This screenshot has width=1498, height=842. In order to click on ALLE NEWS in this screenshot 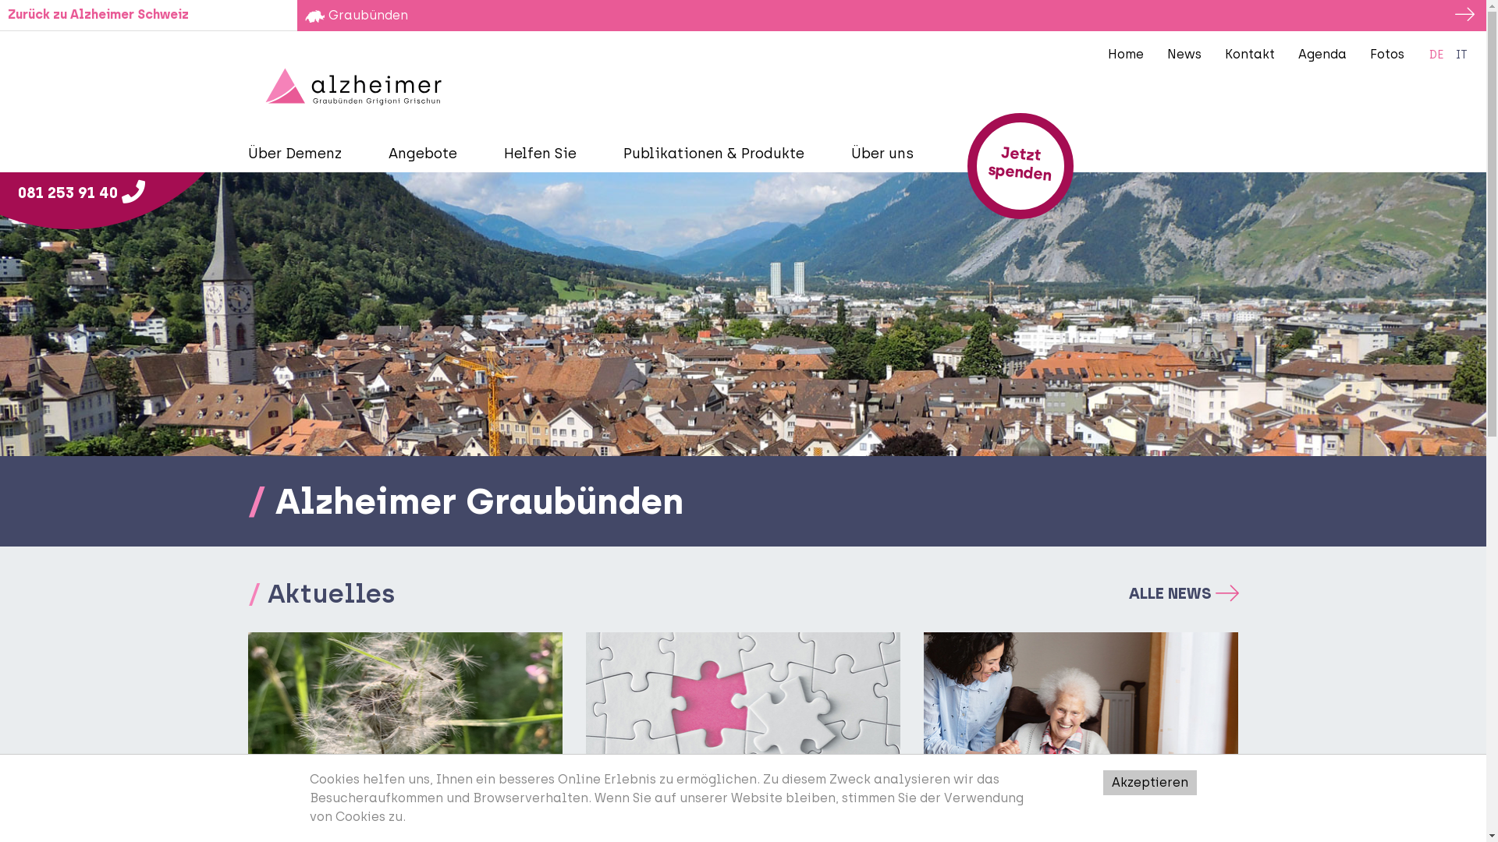, I will do `click(1184, 593)`.